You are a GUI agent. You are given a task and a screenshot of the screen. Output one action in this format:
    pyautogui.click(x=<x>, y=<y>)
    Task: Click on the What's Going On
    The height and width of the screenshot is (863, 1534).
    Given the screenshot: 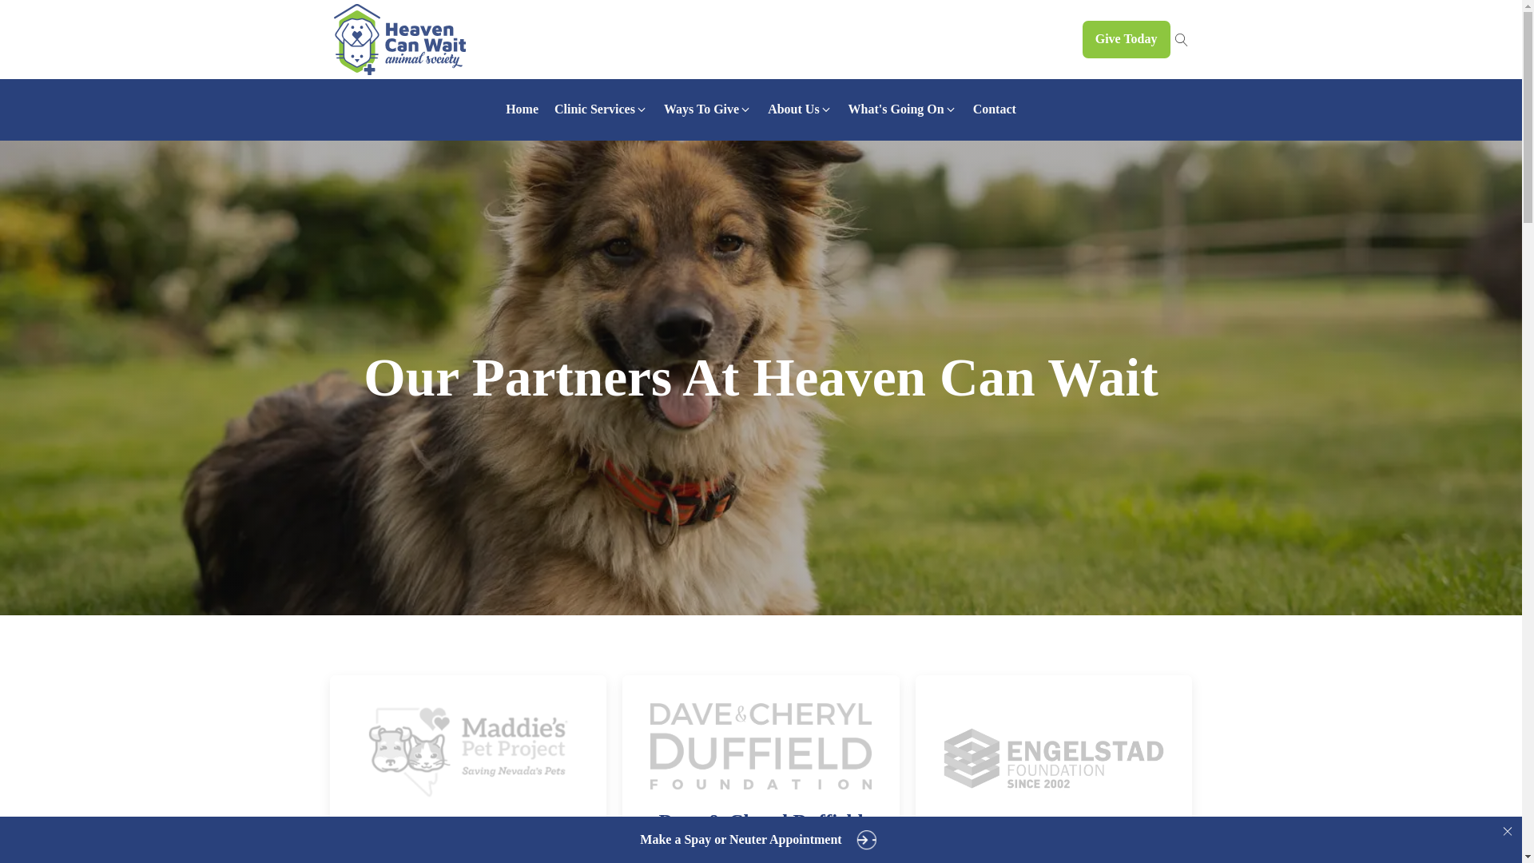 What is the action you would take?
    pyautogui.click(x=903, y=109)
    